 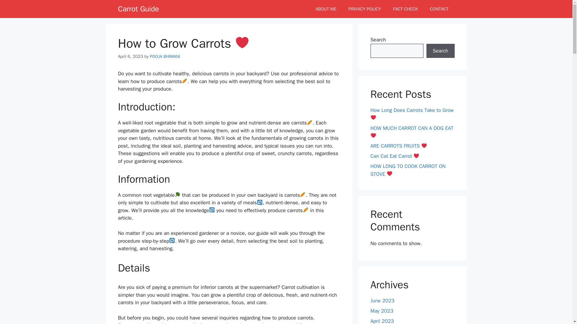 What do you see at coordinates (326, 9) in the screenshot?
I see `ABOUT ME` at bounding box center [326, 9].